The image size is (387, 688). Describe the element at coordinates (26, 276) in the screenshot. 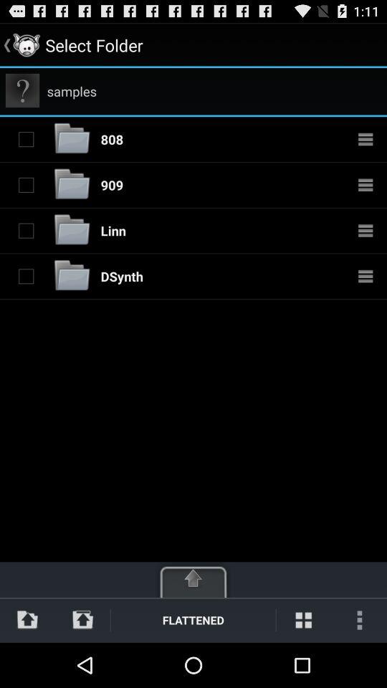

I see `select folder` at that location.